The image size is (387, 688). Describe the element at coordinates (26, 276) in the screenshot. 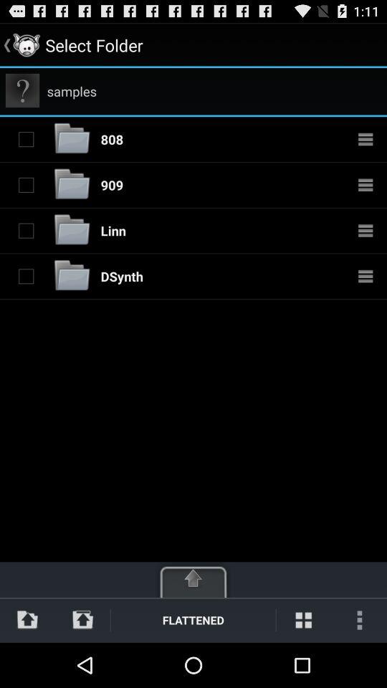

I see `select folder` at that location.